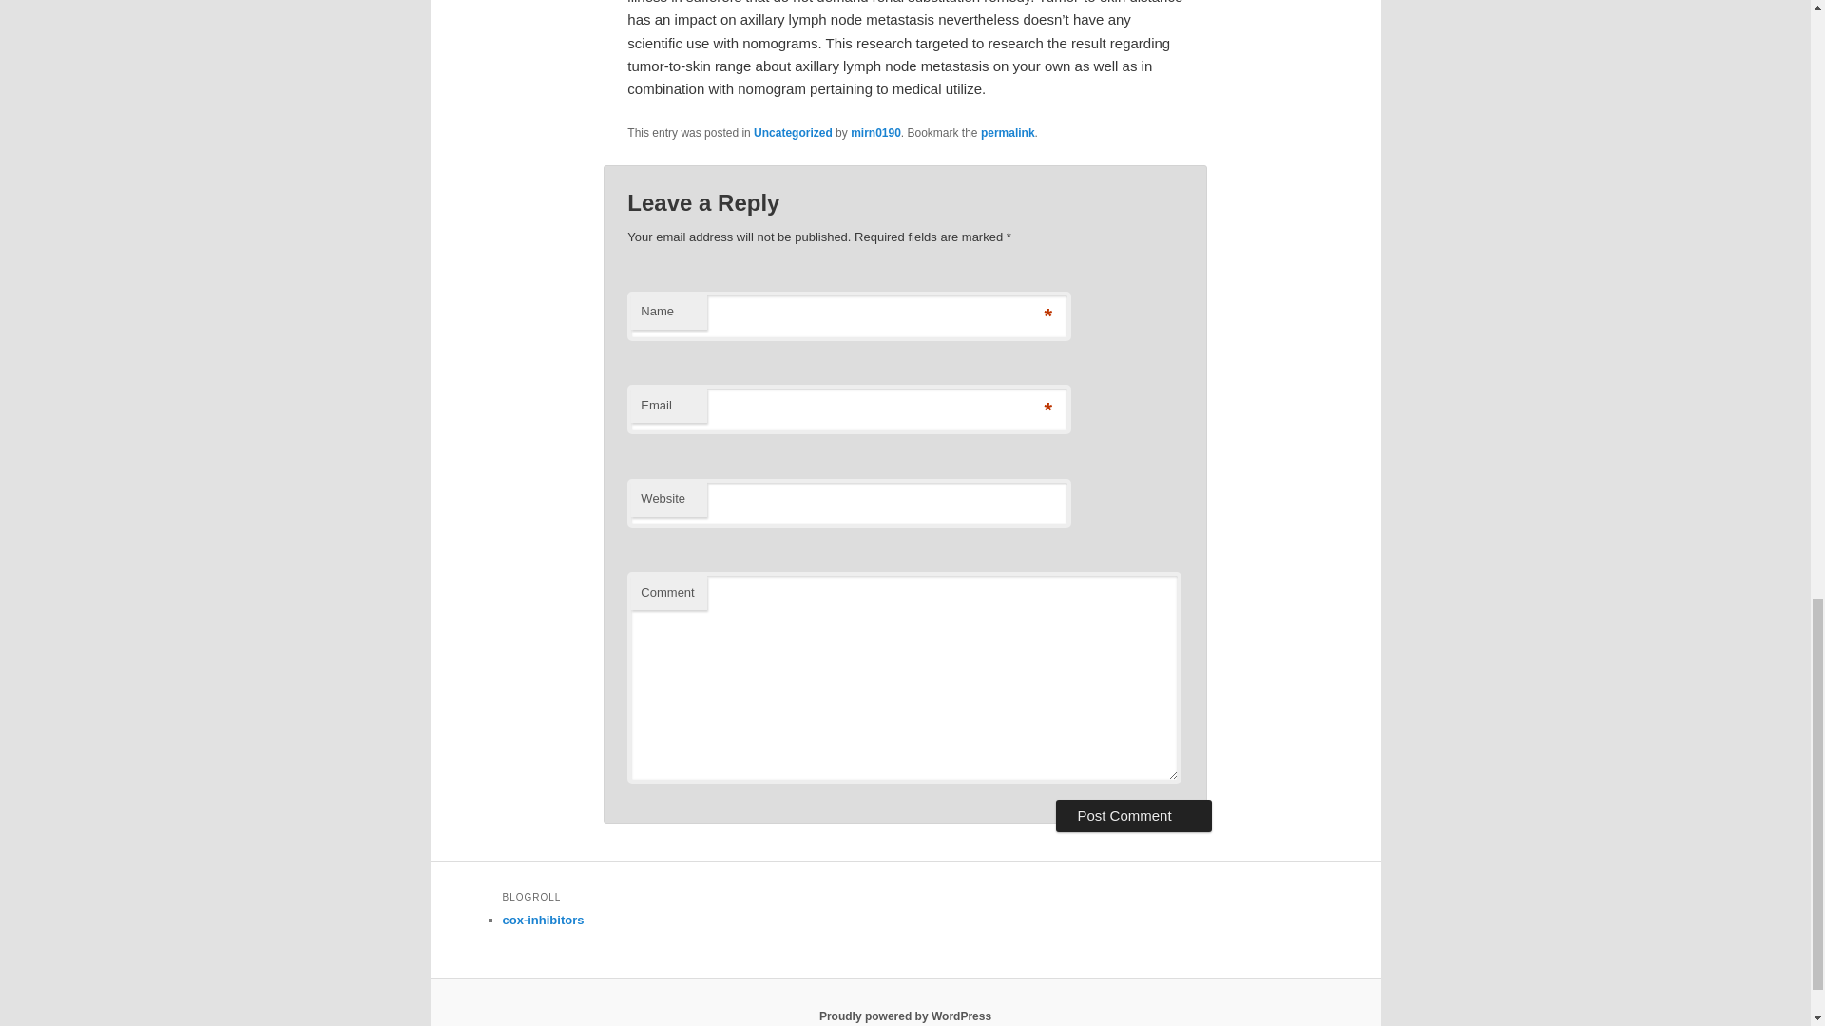 This screenshot has width=1825, height=1026. I want to click on Semantic Personal Publishing Platform, so click(905, 1016).